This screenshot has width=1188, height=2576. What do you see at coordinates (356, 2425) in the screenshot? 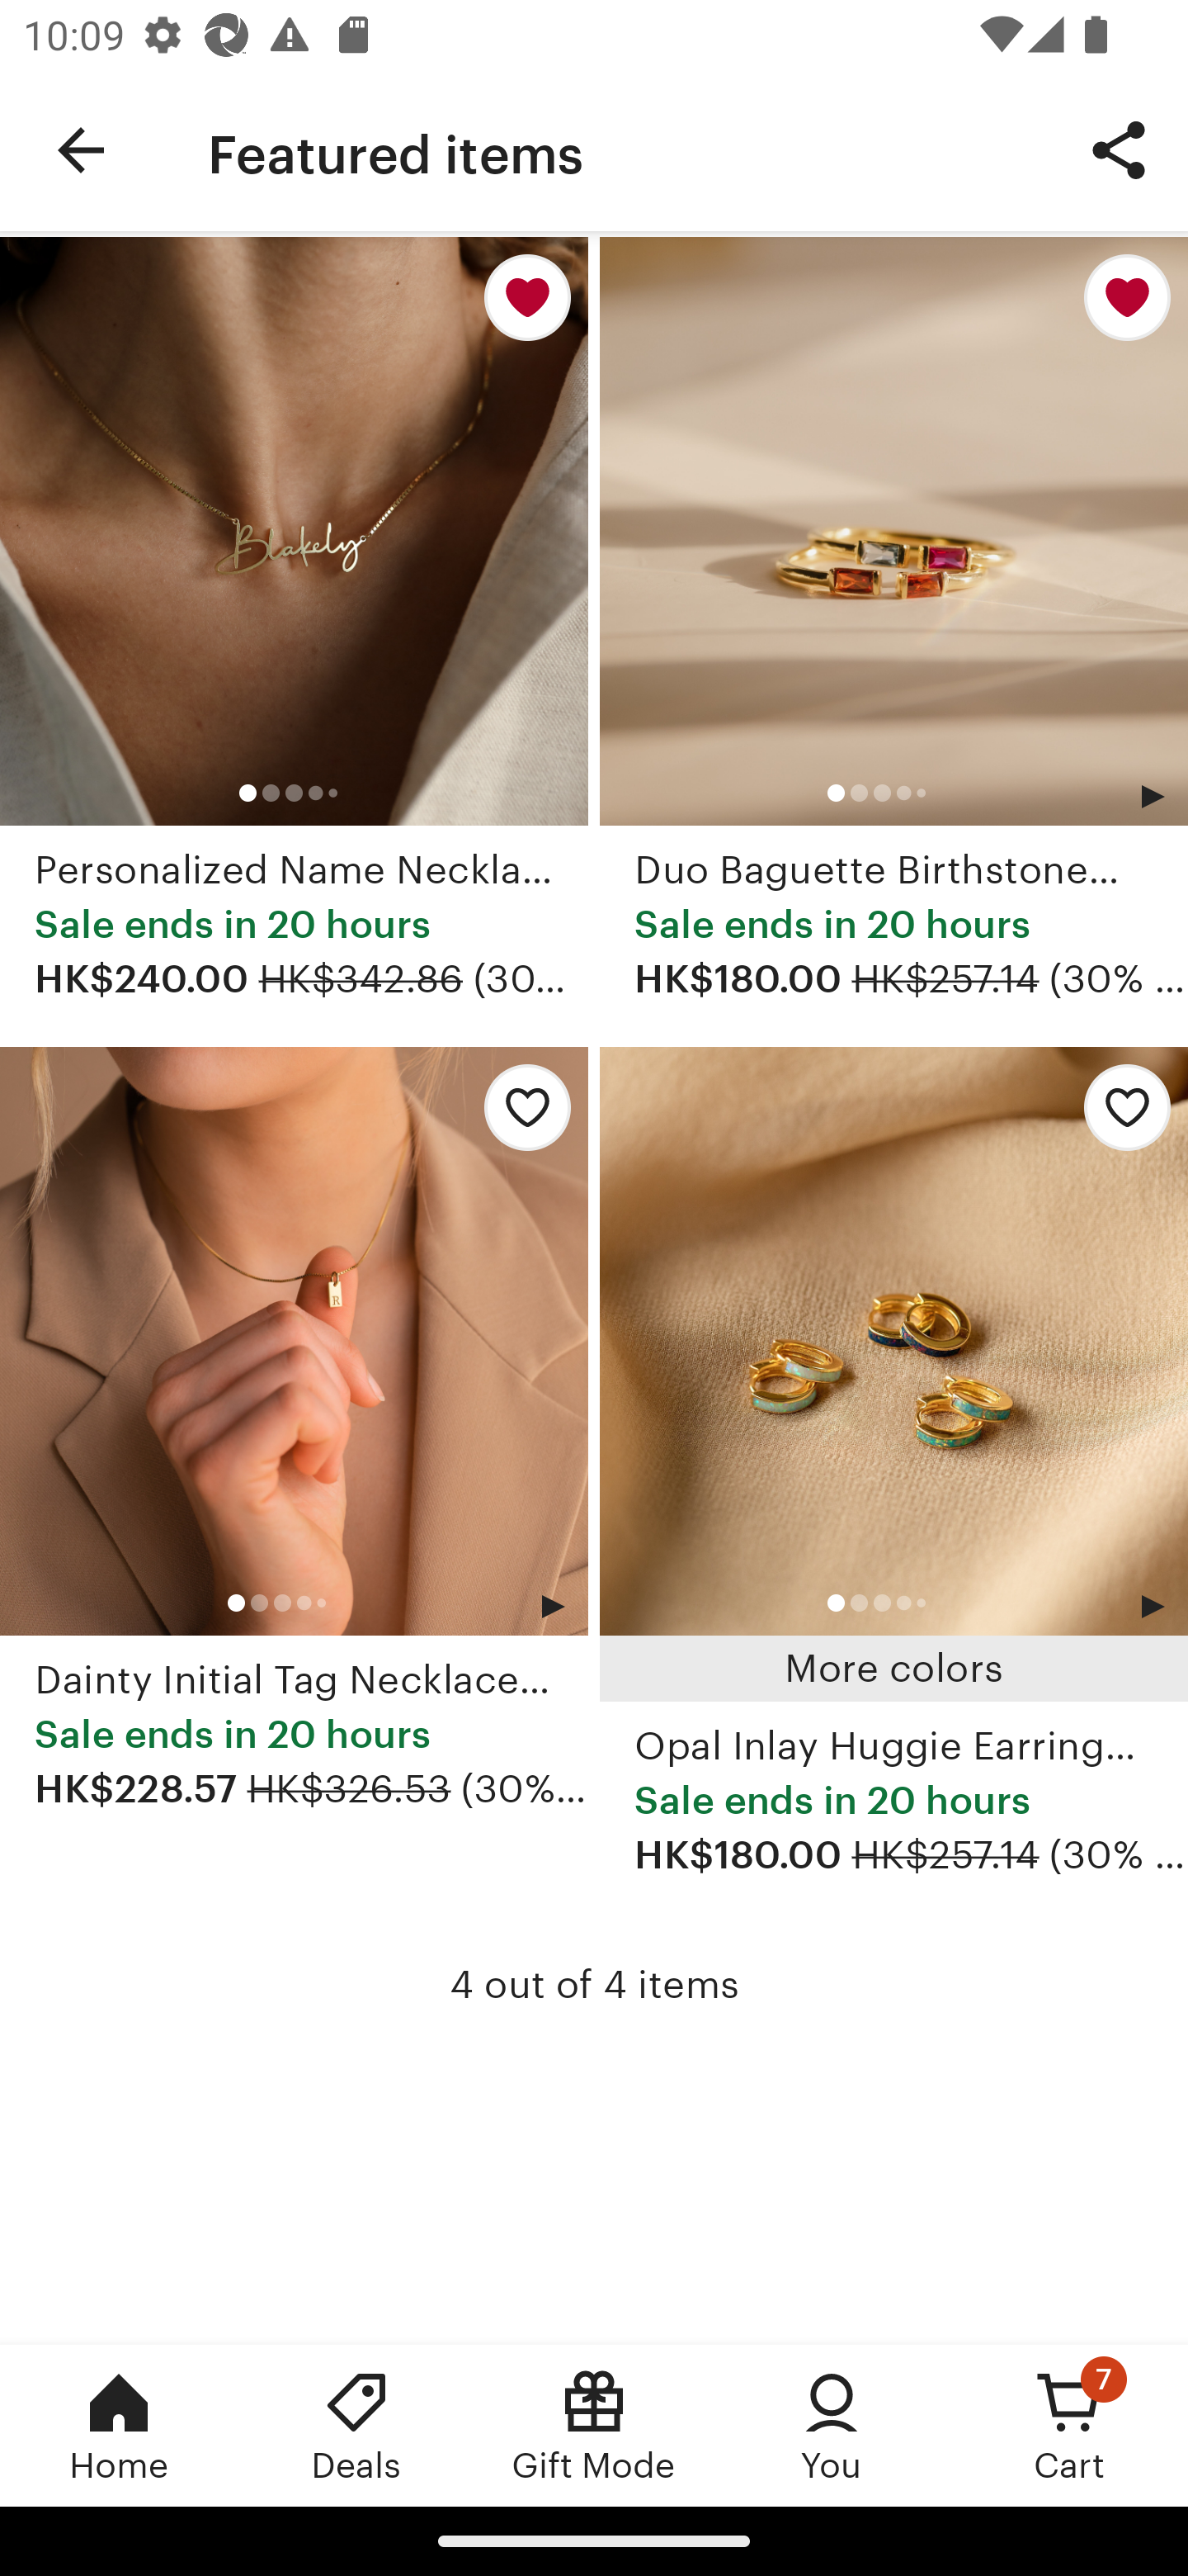
I see `Deals` at bounding box center [356, 2425].